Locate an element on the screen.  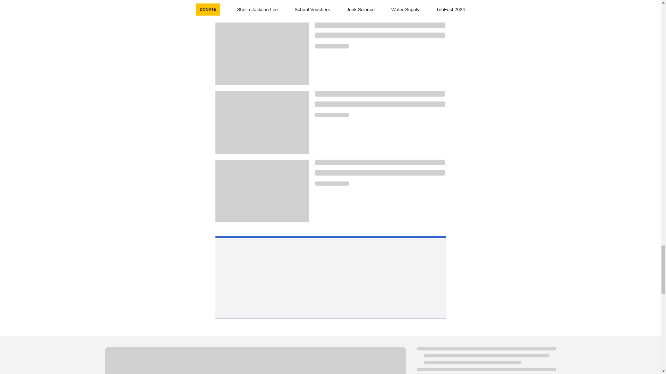
Loading indicator is located at coordinates (380, 172).